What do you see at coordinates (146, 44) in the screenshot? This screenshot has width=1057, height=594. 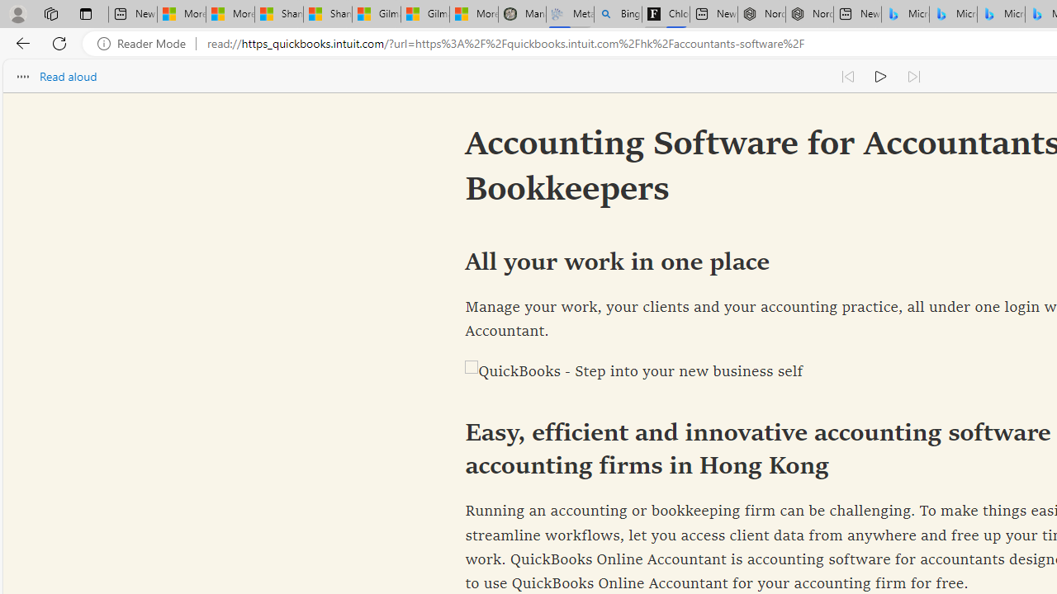 I see `Reader Mode` at bounding box center [146, 44].